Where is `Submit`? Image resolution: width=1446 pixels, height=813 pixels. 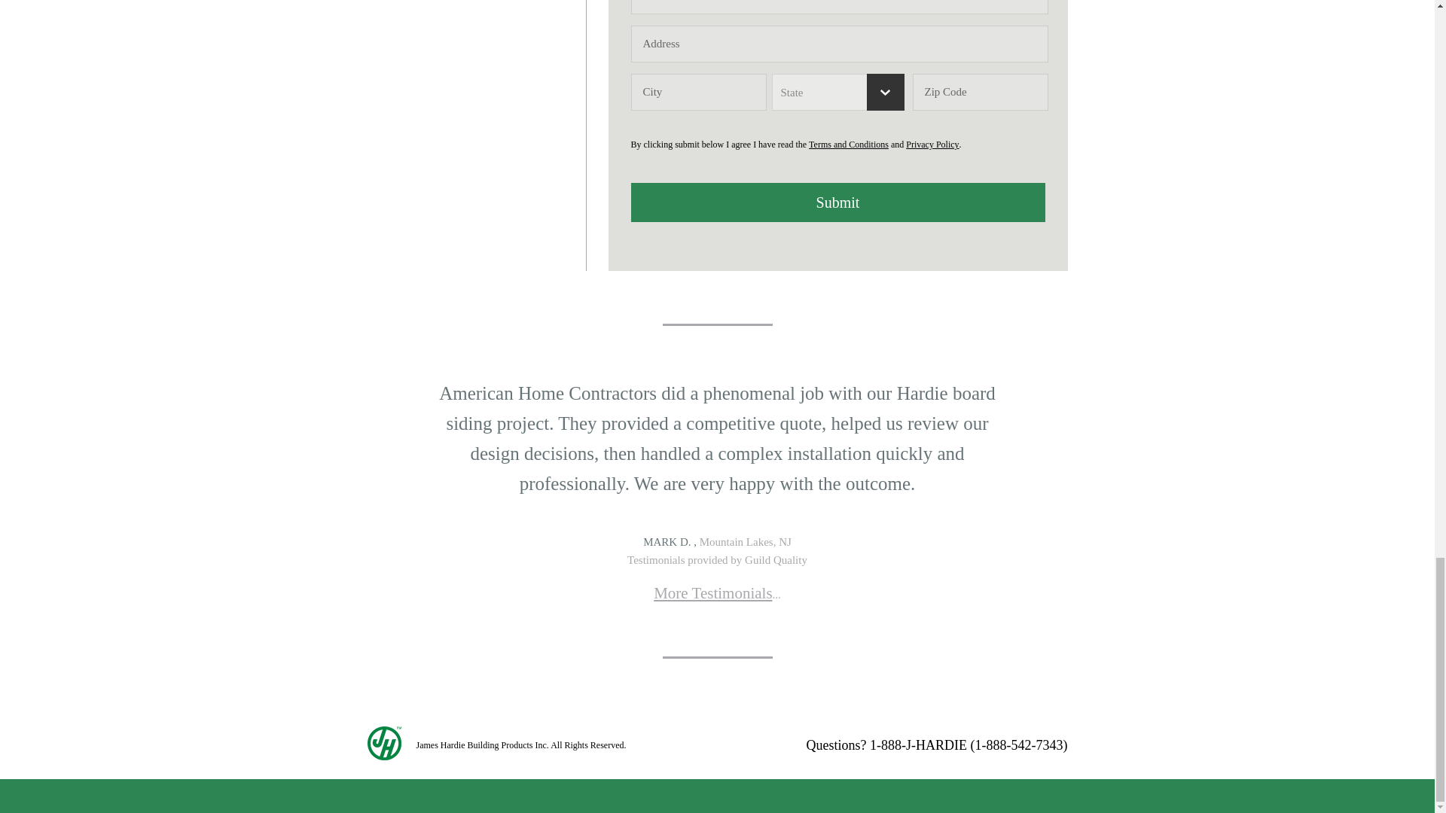
Submit is located at coordinates (837, 202).